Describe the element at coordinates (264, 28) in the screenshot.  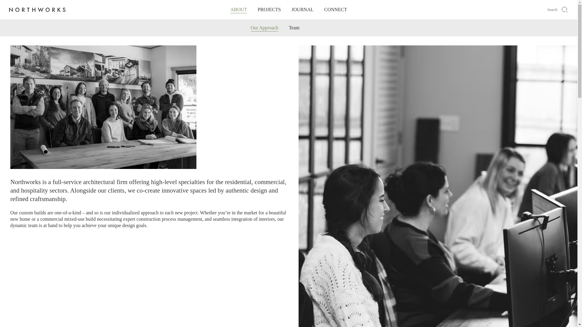
I see `Our Approach` at that location.